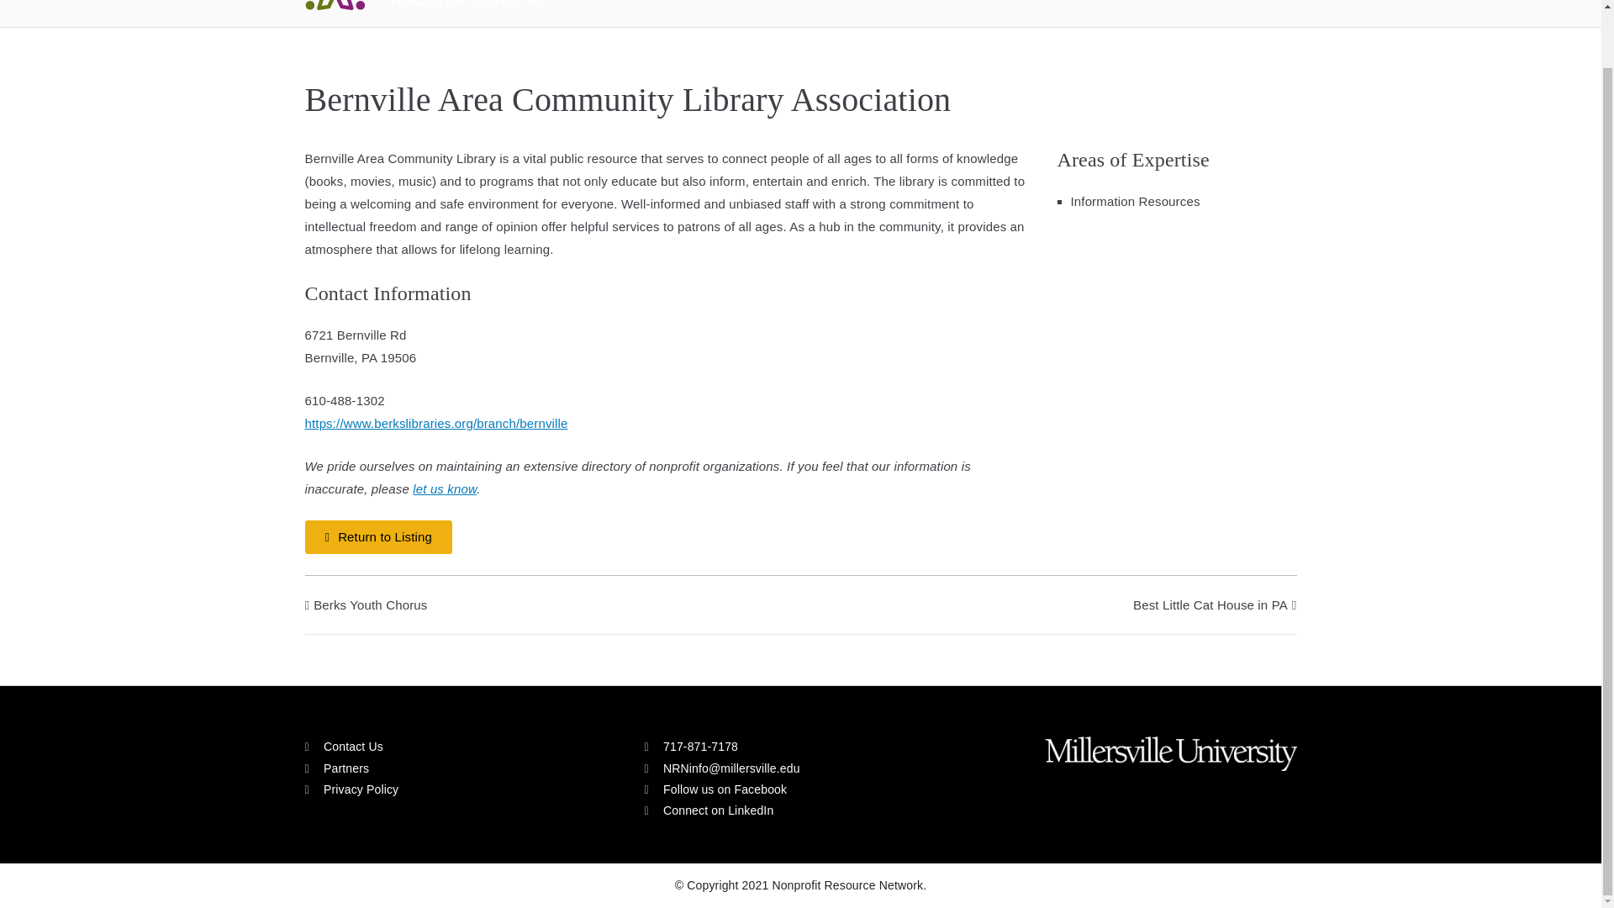 The width and height of the screenshot is (1614, 908). What do you see at coordinates (461, 789) in the screenshot?
I see `Privacy Policy` at bounding box center [461, 789].